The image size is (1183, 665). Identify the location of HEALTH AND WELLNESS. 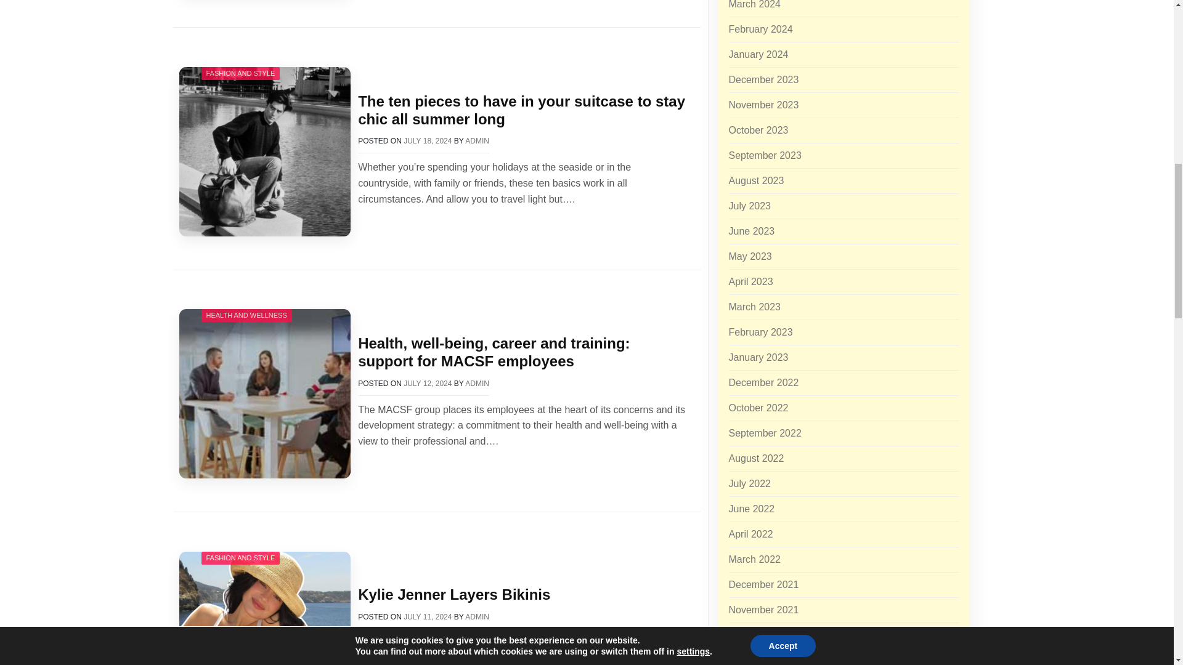
(246, 315).